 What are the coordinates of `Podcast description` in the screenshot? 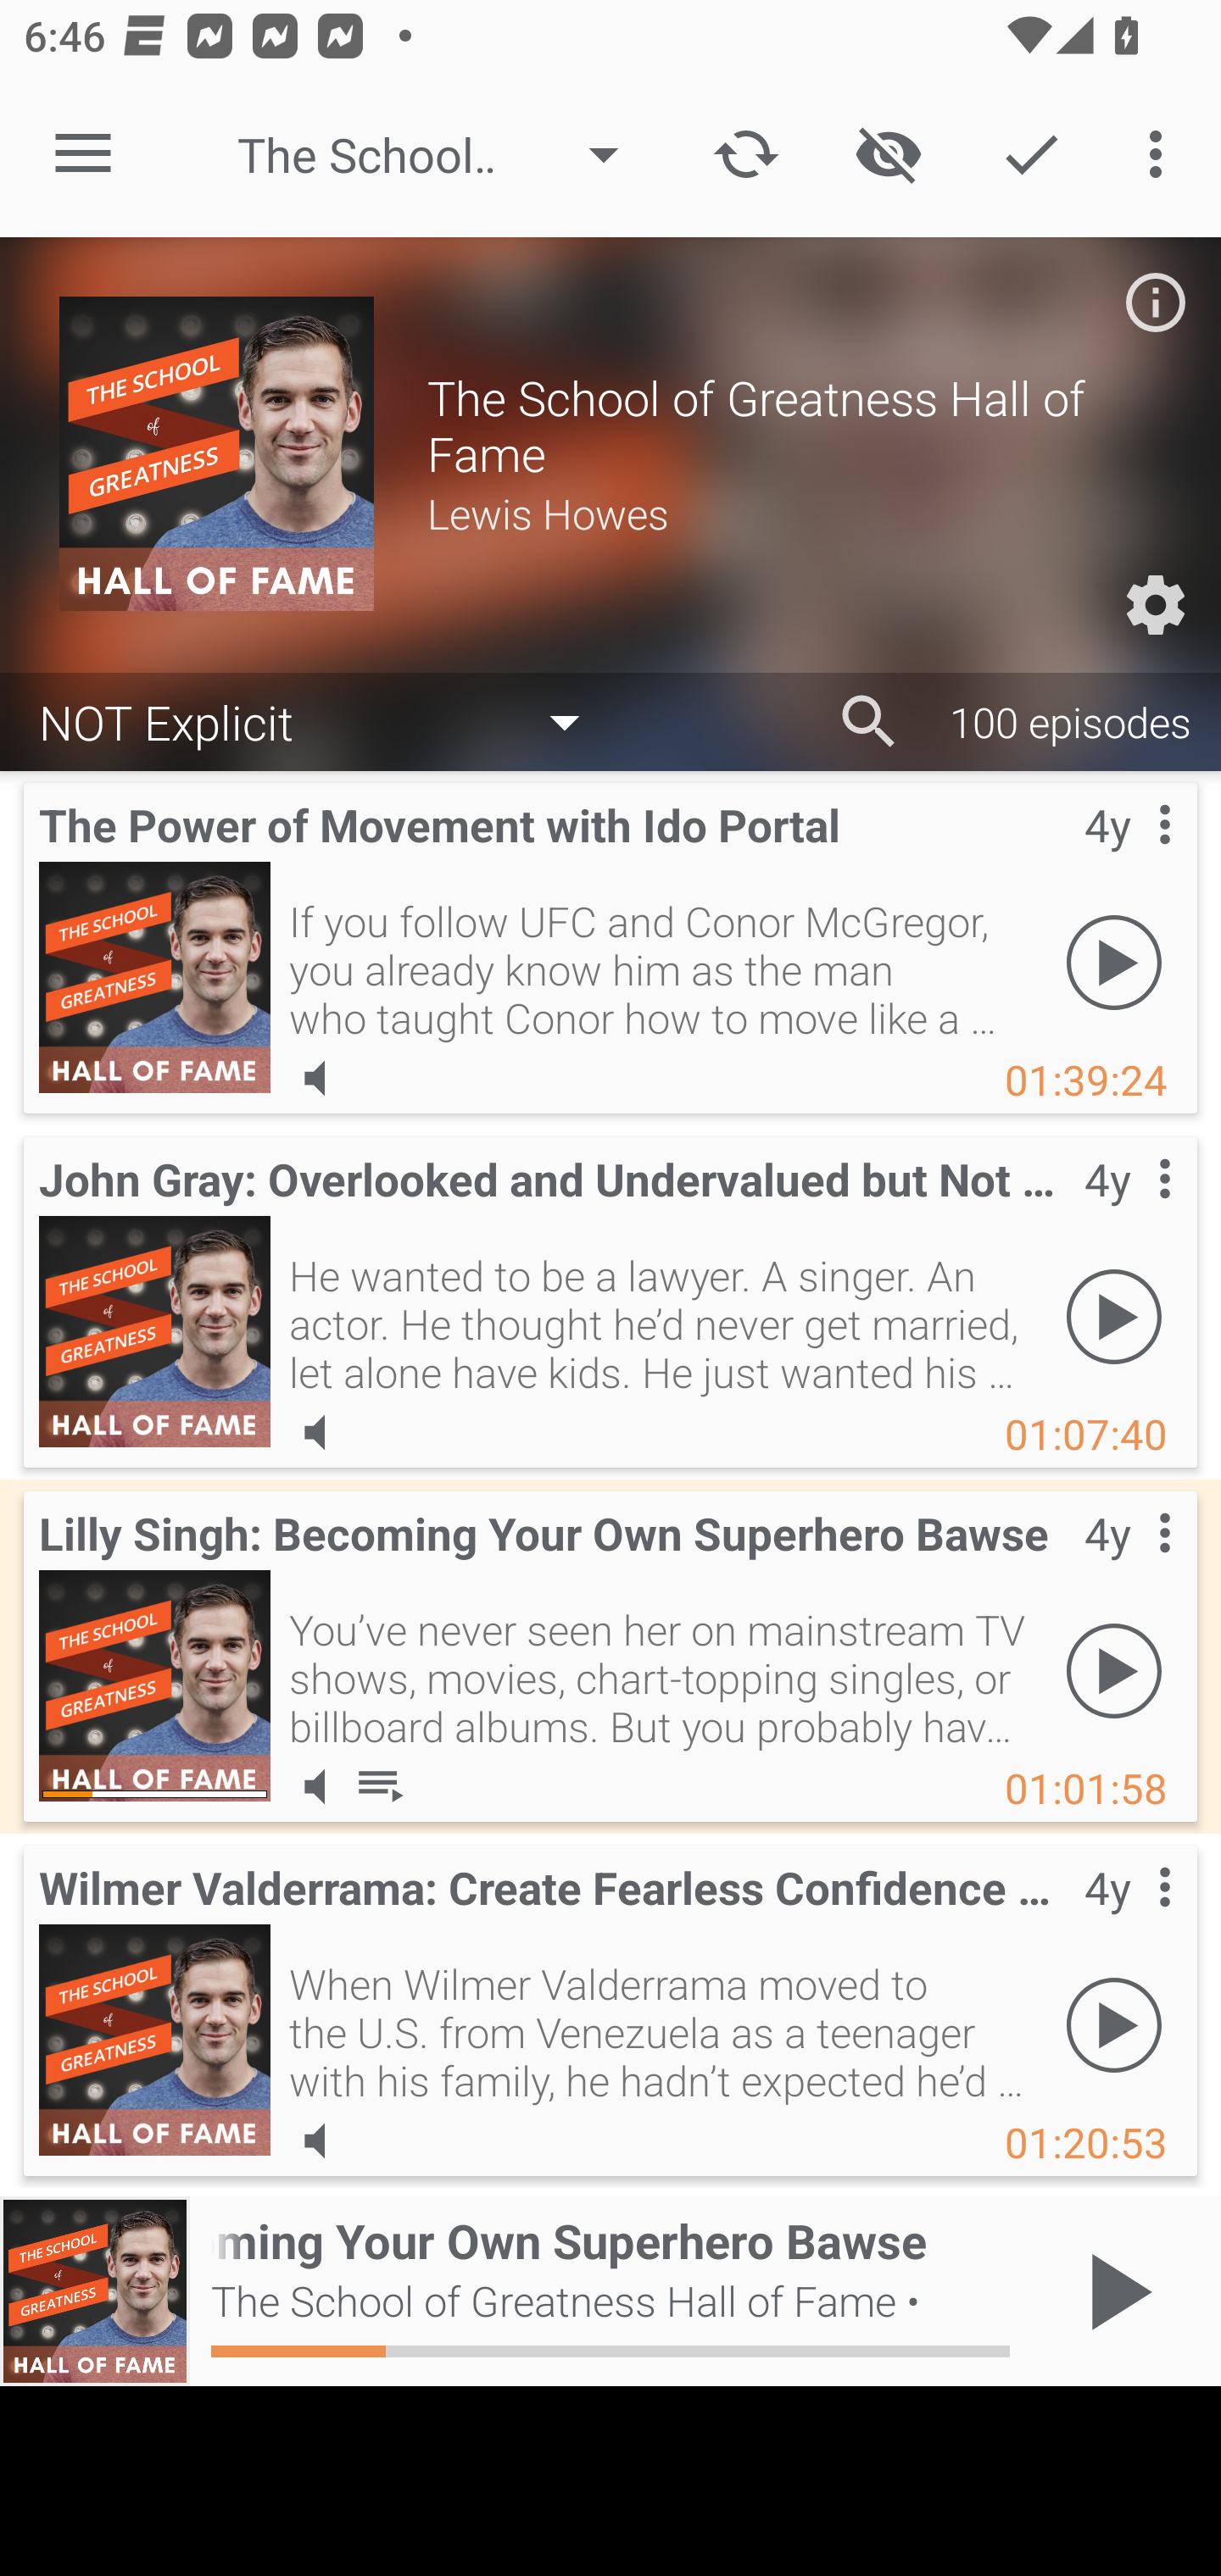 It's located at (1155, 302).